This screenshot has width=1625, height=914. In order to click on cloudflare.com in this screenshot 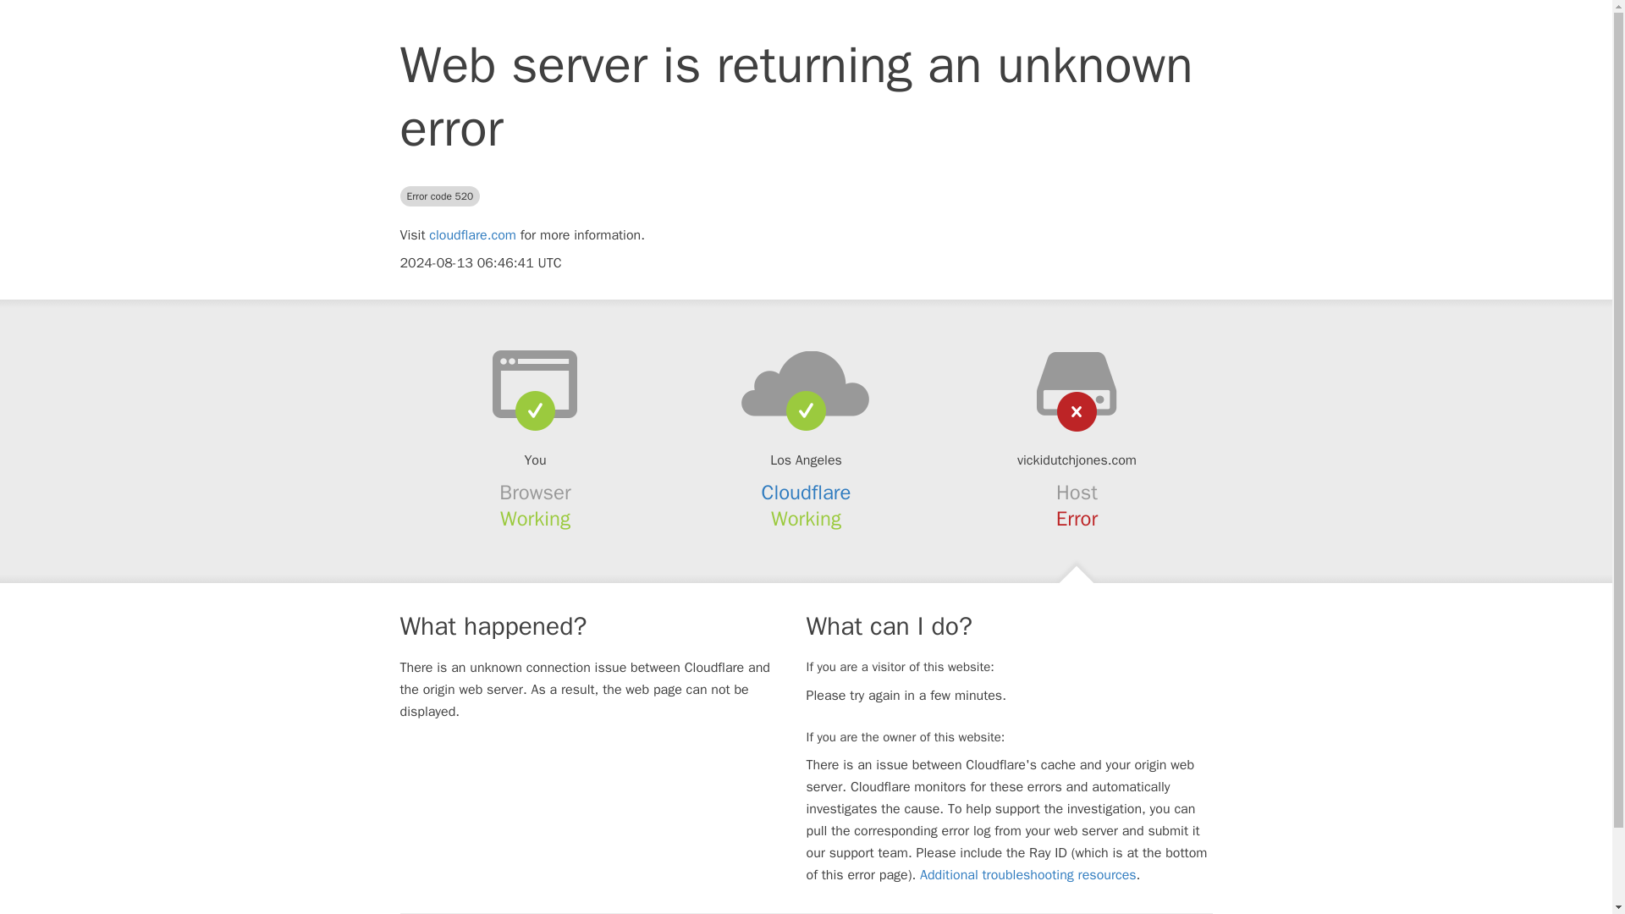, I will do `click(472, 235)`.